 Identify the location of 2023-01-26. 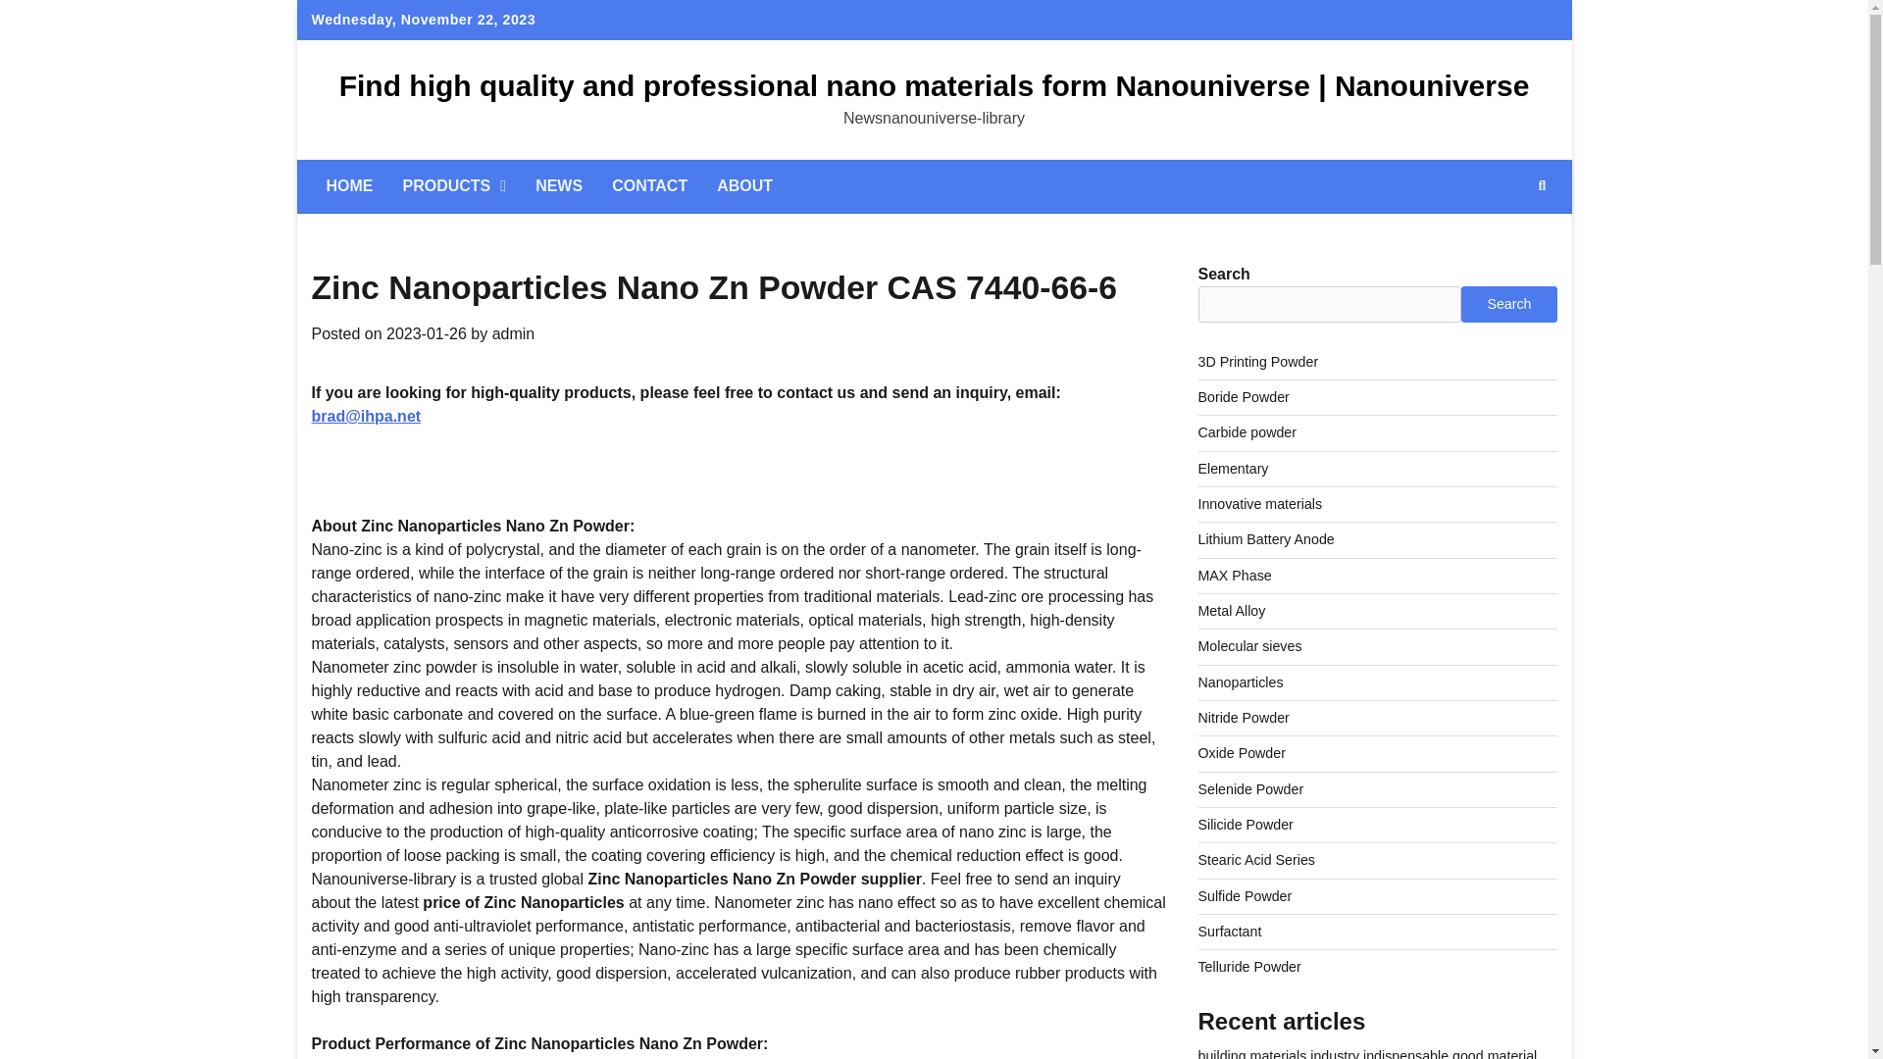
(426, 333).